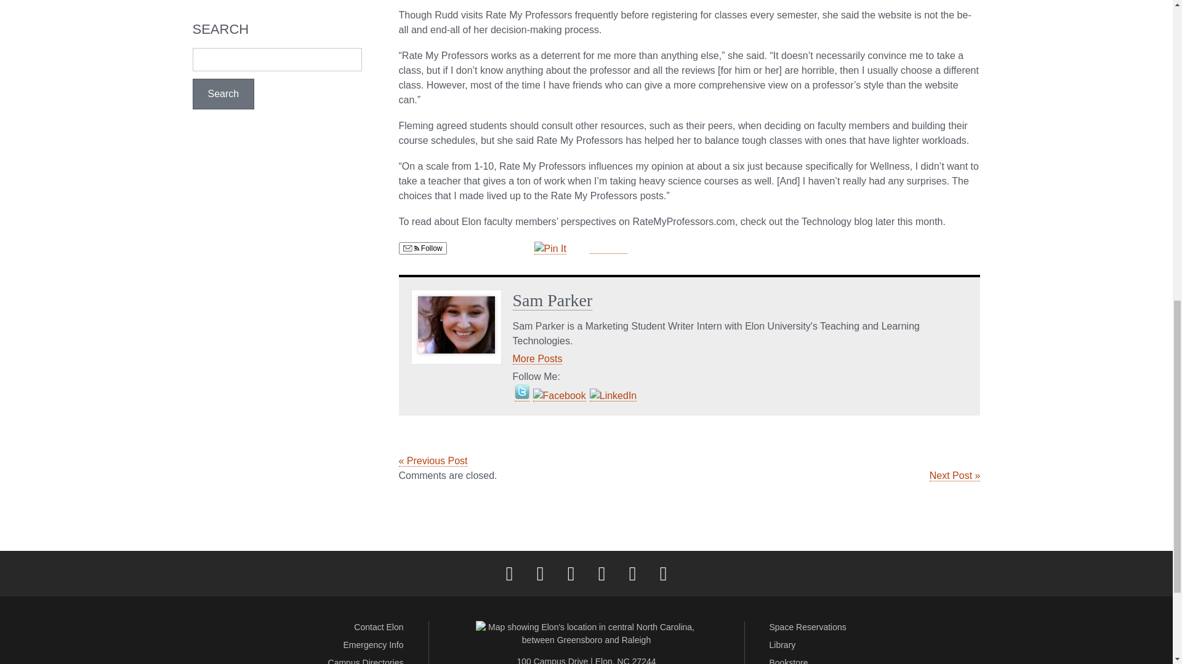 The height and width of the screenshot is (664, 1182). What do you see at coordinates (552, 301) in the screenshot?
I see `Sam Parker` at bounding box center [552, 301].